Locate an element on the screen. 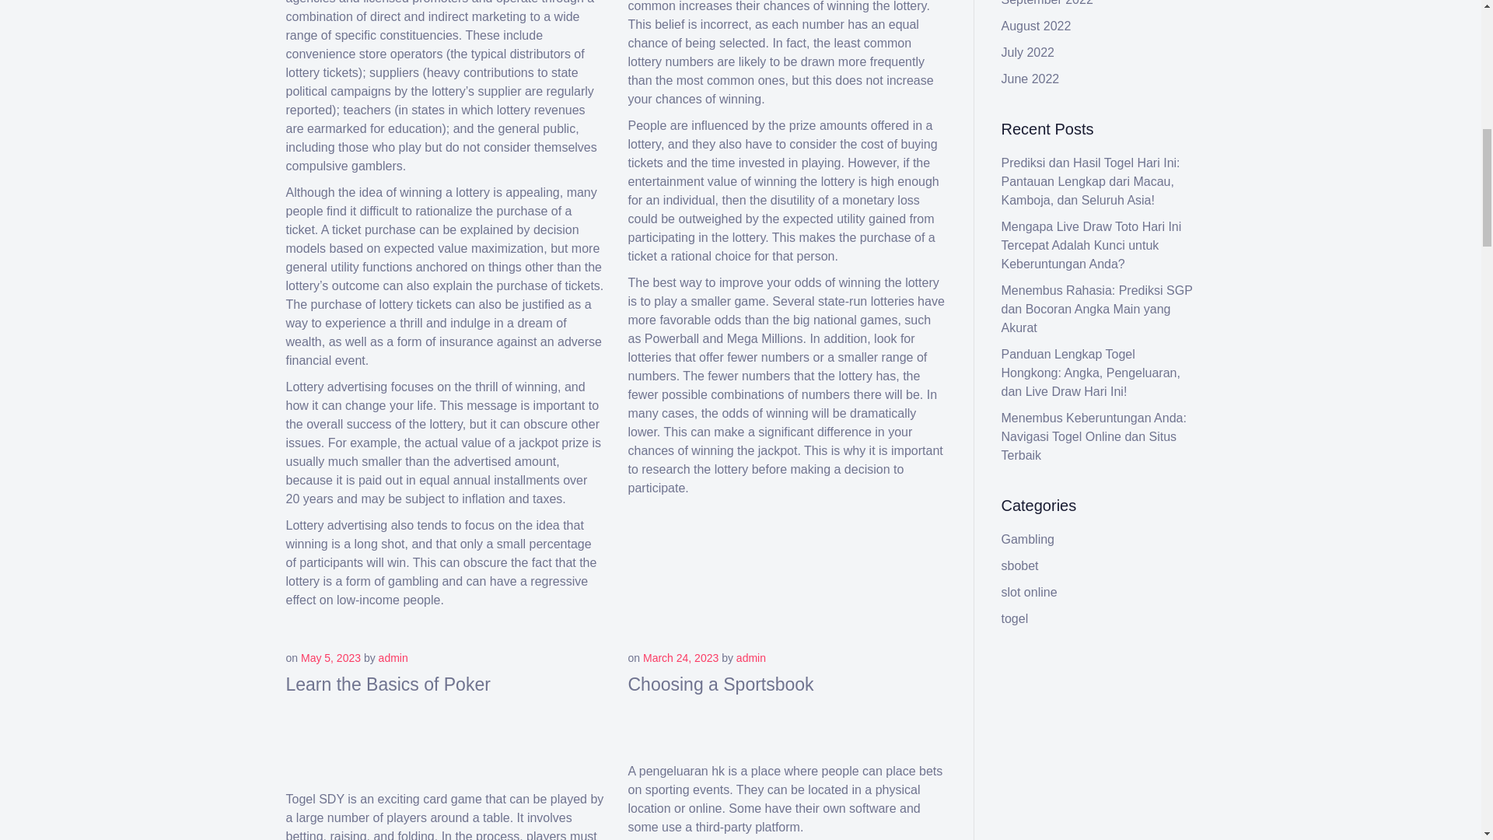 The height and width of the screenshot is (840, 1493). March 24, 2023 is located at coordinates (680, 658).